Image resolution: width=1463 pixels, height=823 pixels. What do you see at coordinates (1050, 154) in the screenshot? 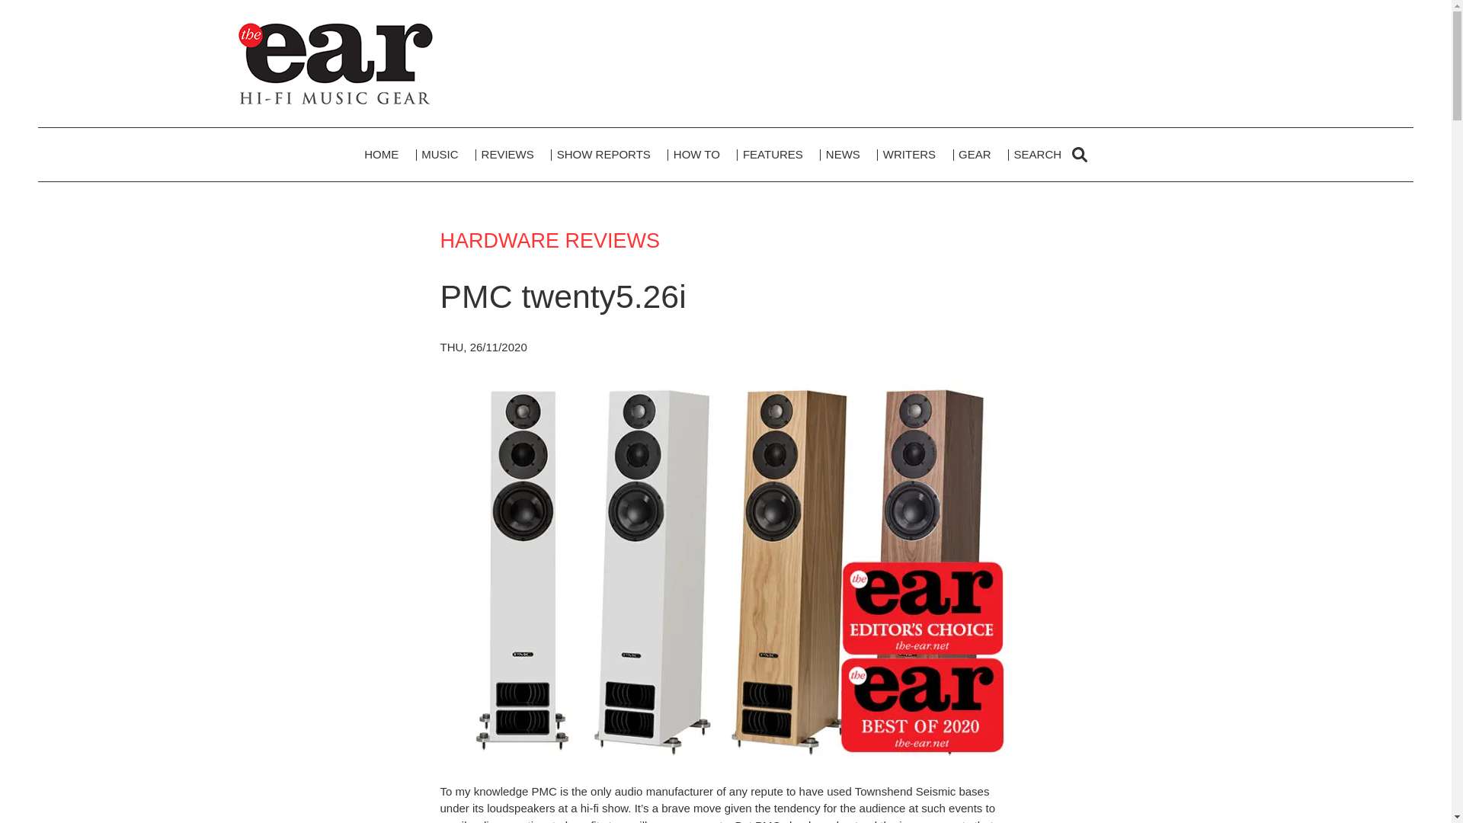
I see `SEARCH` at bounding box center [1050, 154].